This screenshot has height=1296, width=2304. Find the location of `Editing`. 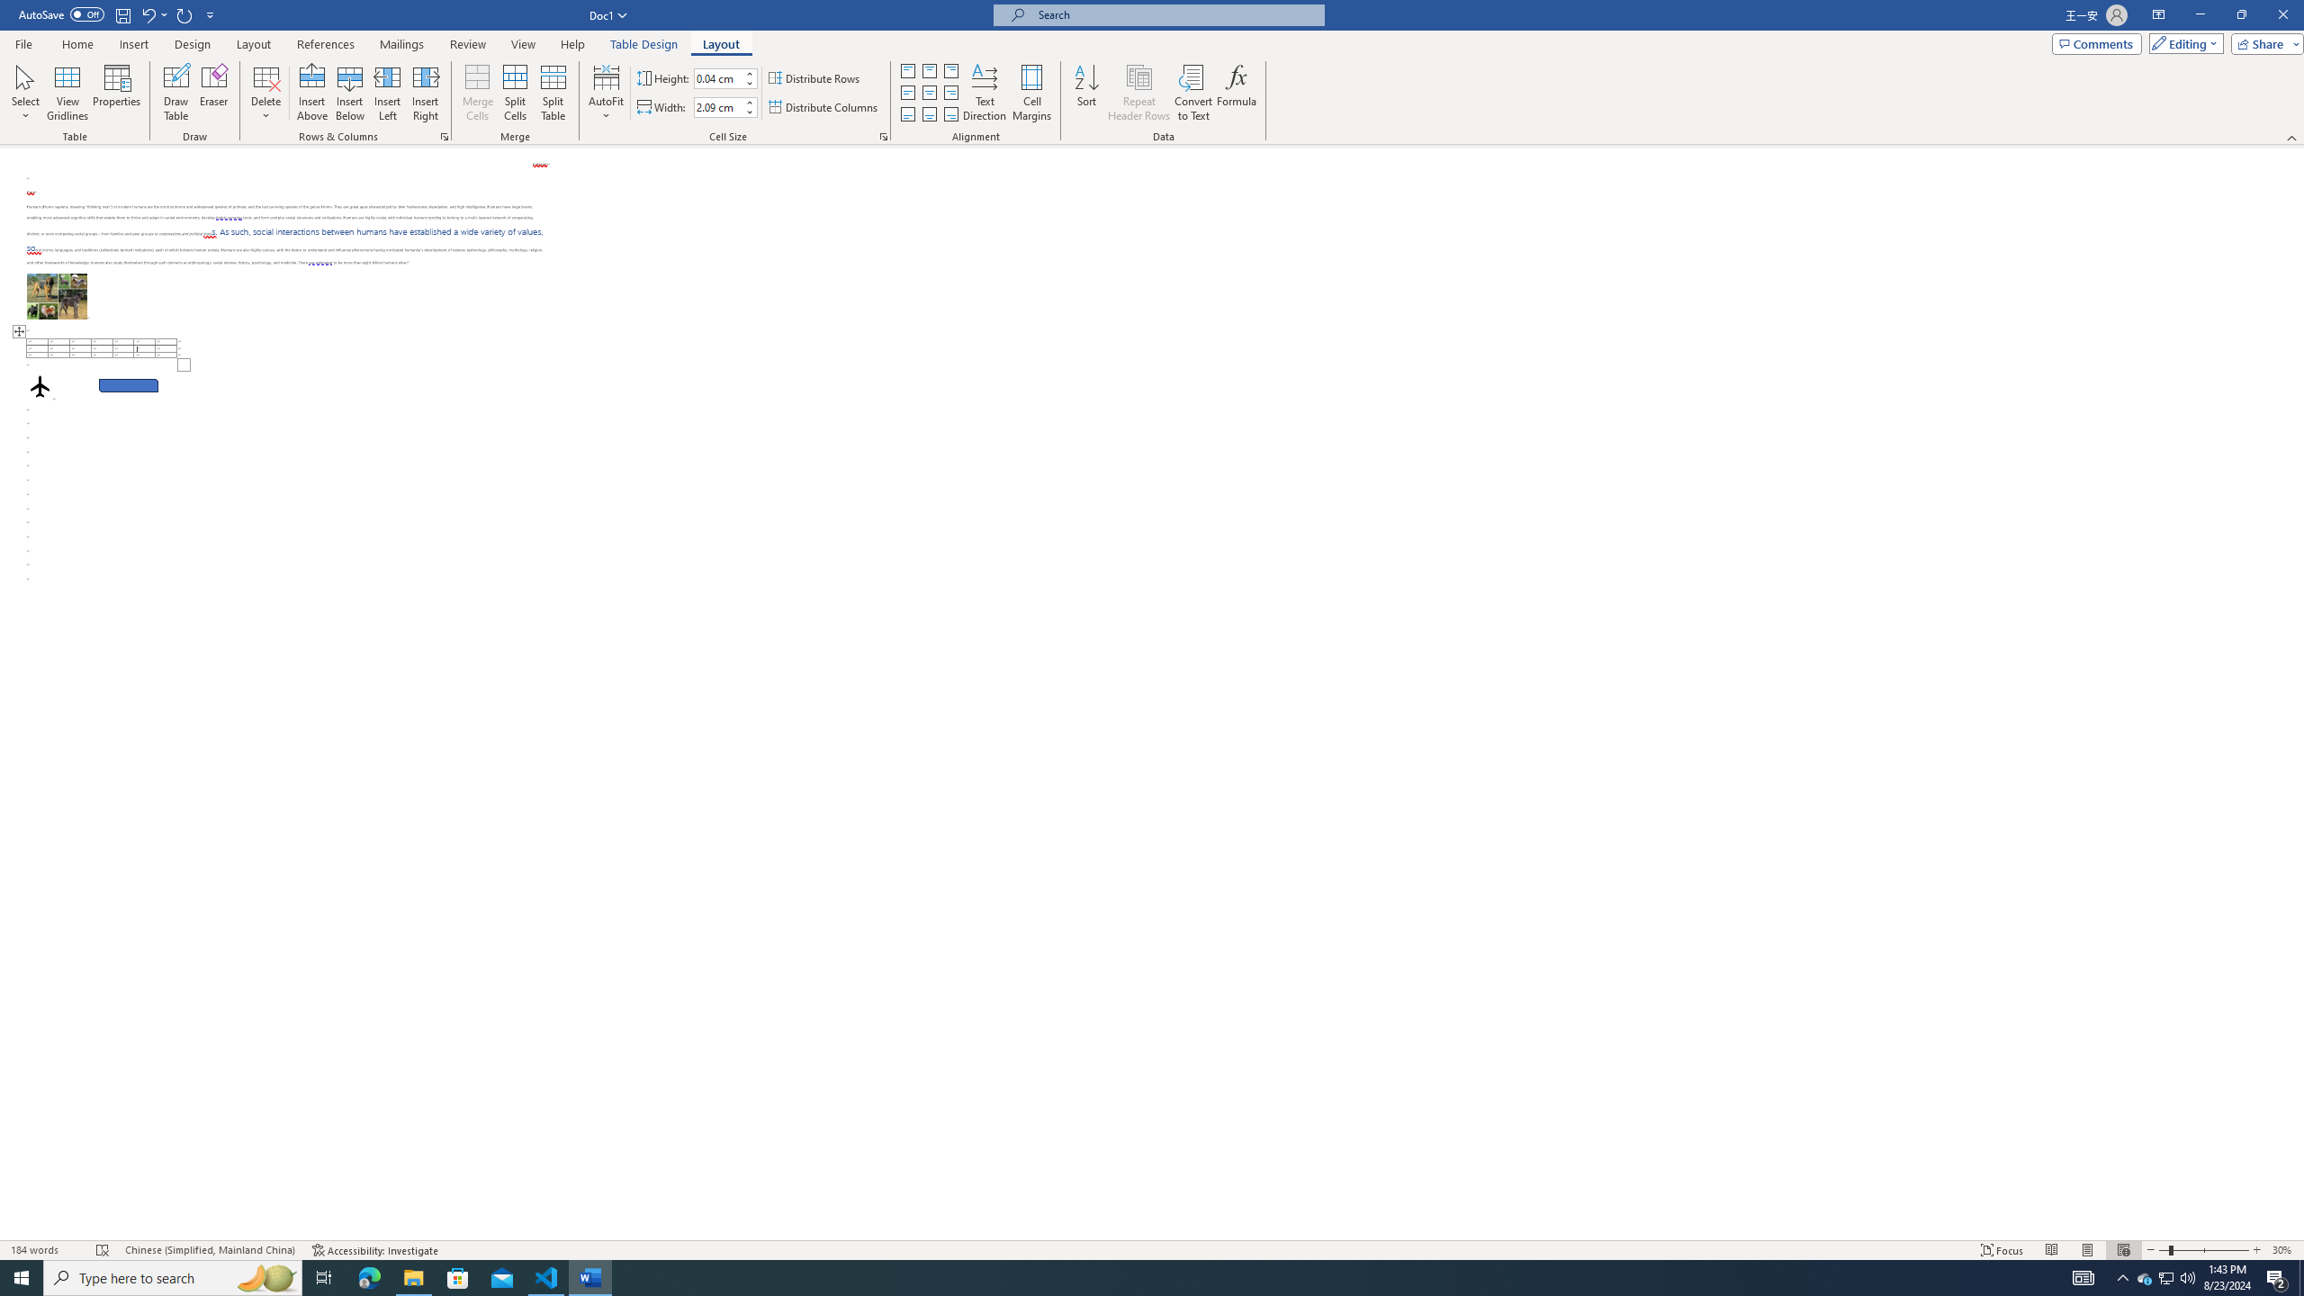

Editing is located at coordinates (2182, 43).